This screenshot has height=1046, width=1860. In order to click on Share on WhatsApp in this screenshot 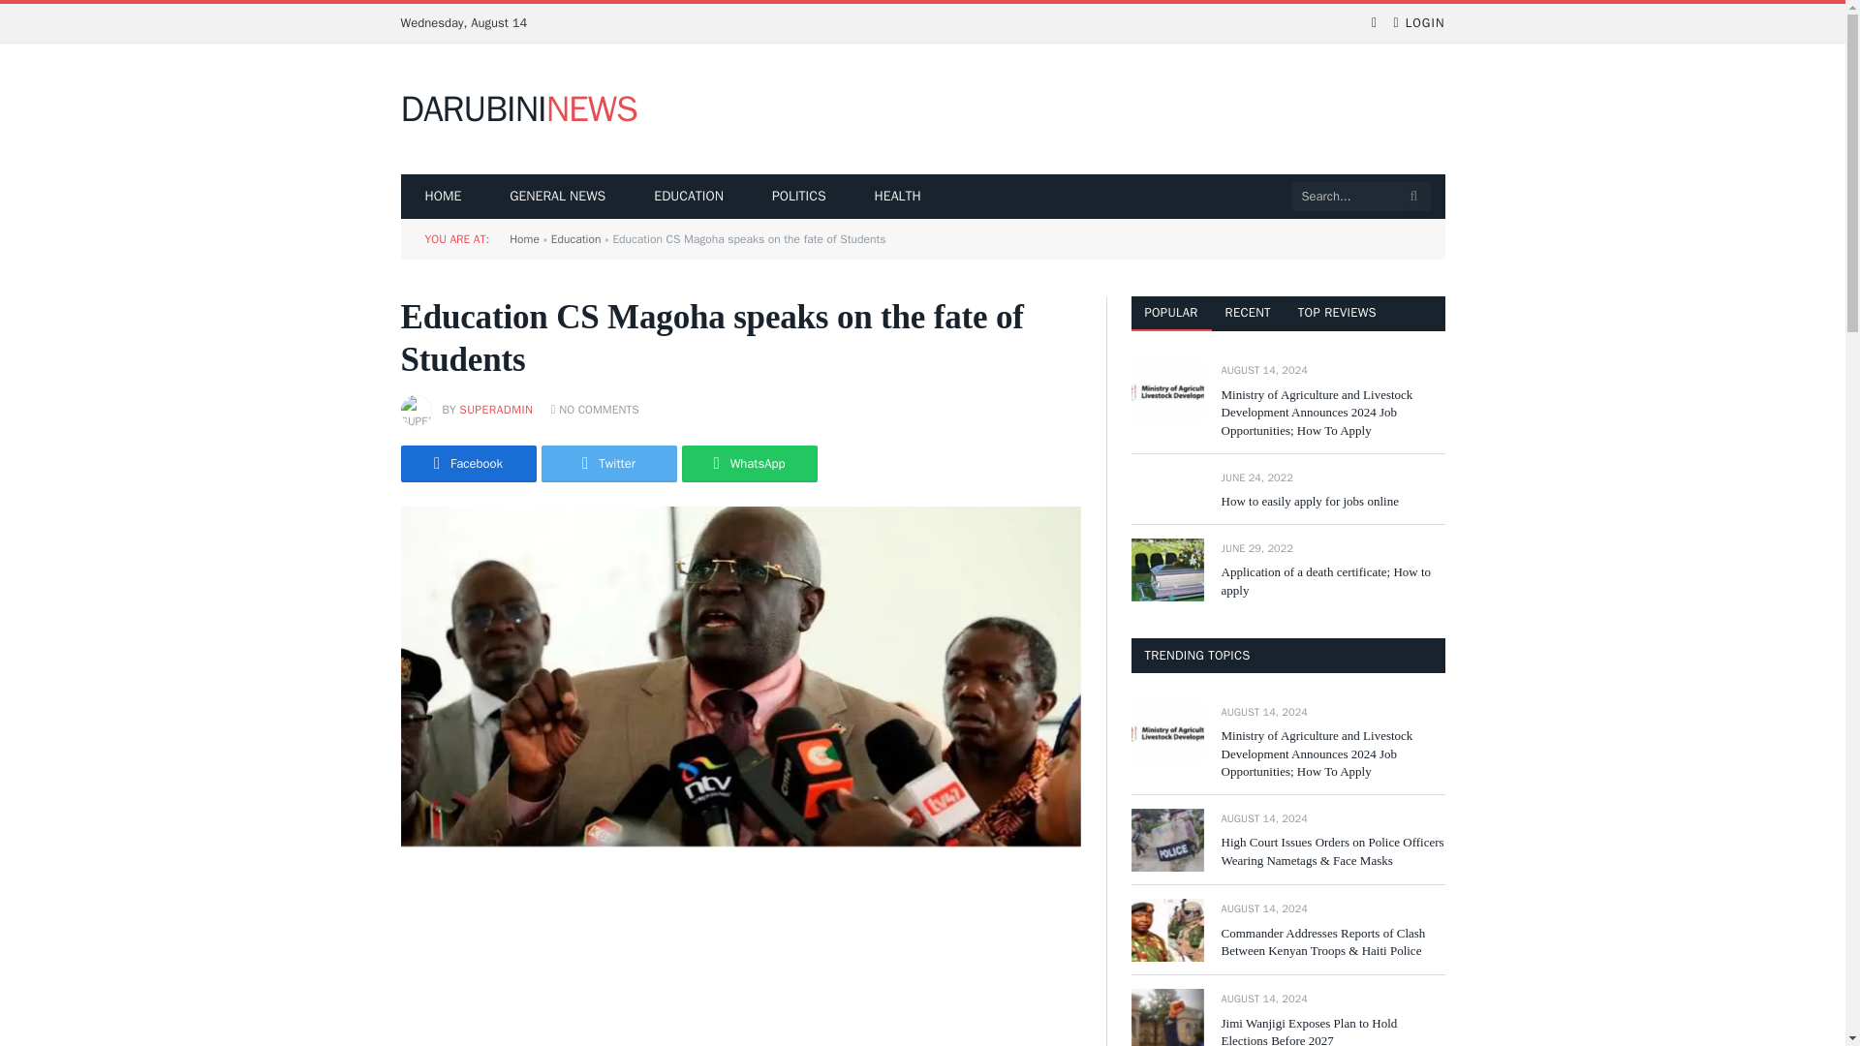, I will do `click(750, 463)`.